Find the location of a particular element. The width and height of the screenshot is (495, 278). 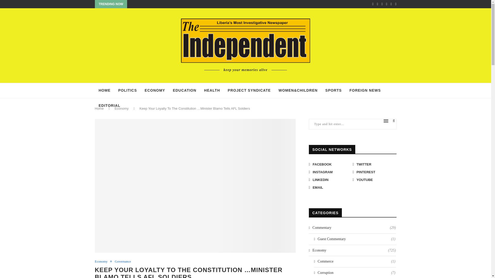

HOME is located at coordinates (105, 91).